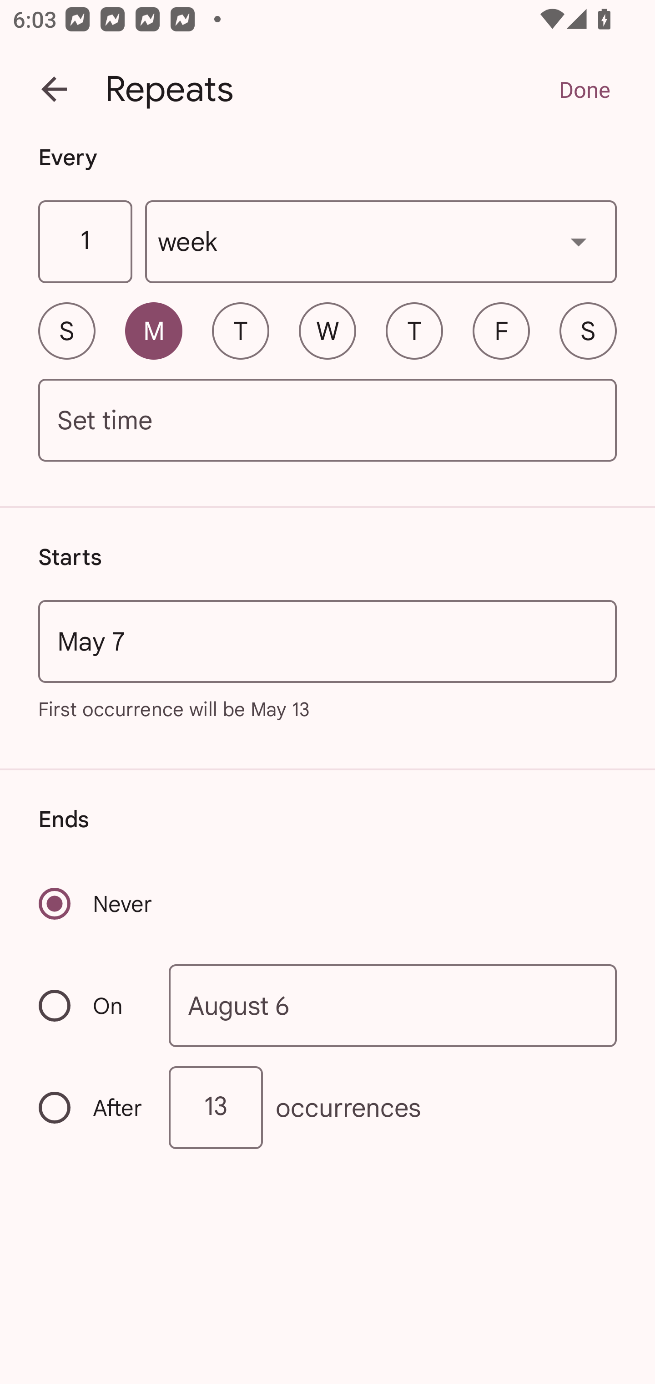 The width and height of the screenshot is (655, 1384). I want to click on 1, so click(85, 242).